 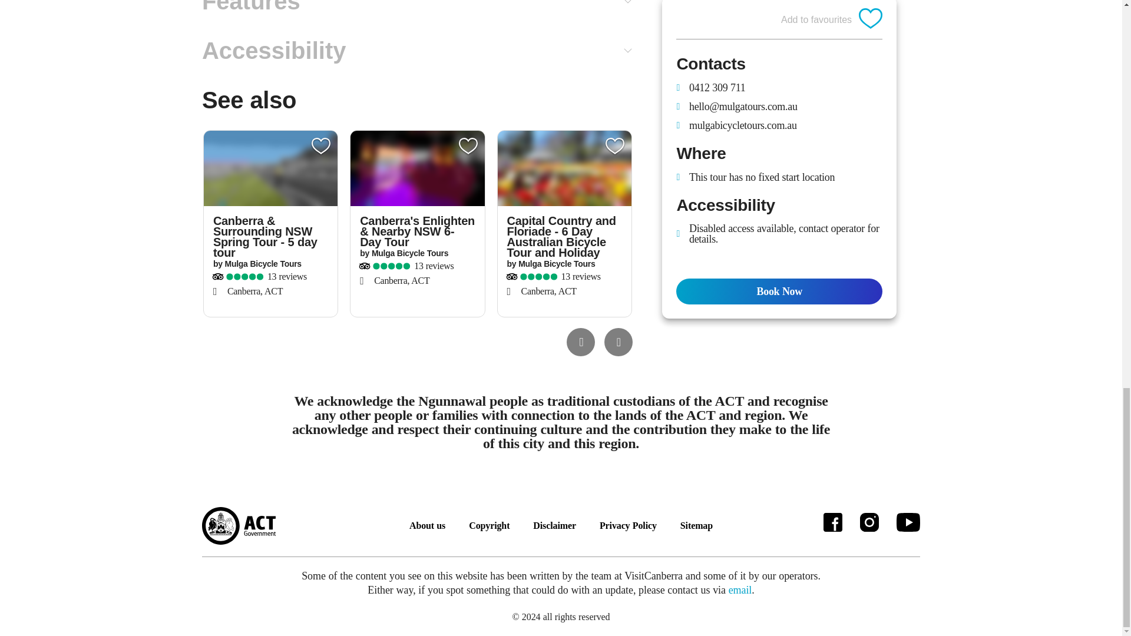 I want to click on ACT Government website, so click(x=239, y=525).